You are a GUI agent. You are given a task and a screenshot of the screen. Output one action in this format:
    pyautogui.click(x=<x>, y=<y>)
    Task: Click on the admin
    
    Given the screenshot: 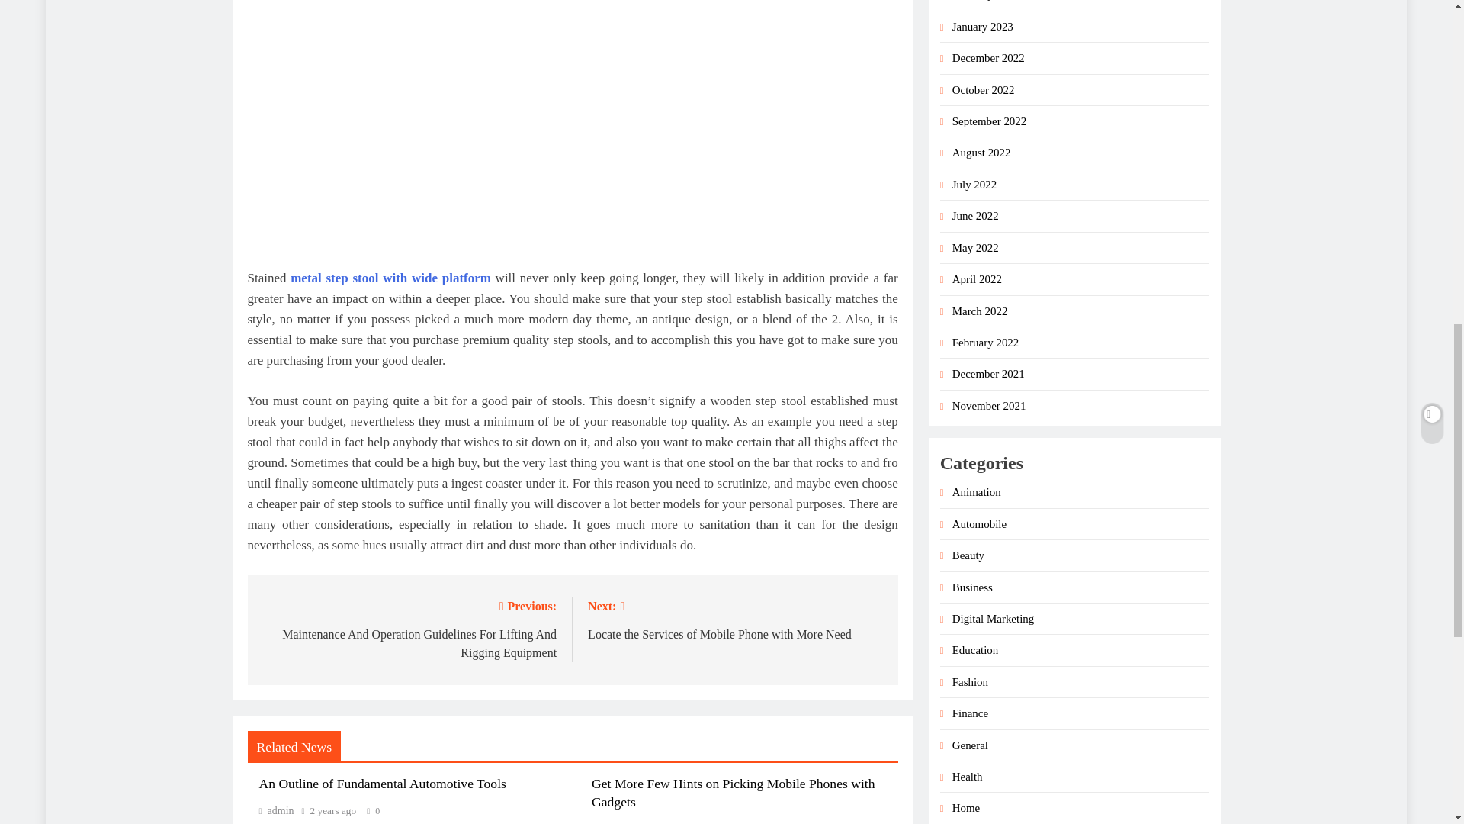 What is the action you would take?
    pyautogui.click(x=383, y=783)
    